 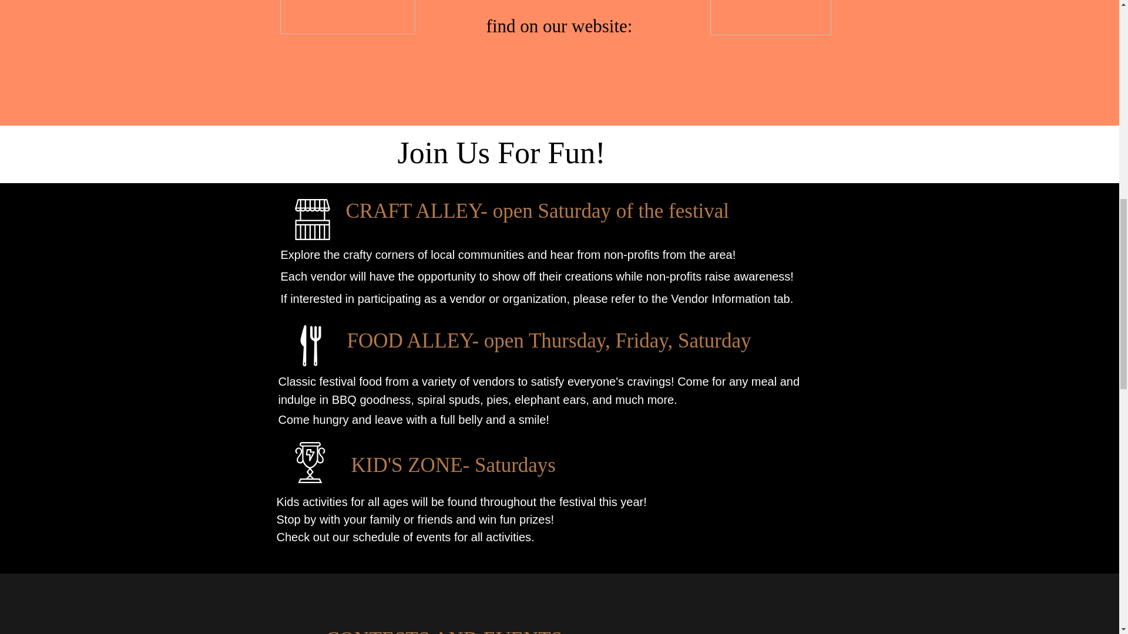 What do you see at coordinates (770, 18) in the screenshot?
I see `Pumpkins` at bounding box center [770, 18].